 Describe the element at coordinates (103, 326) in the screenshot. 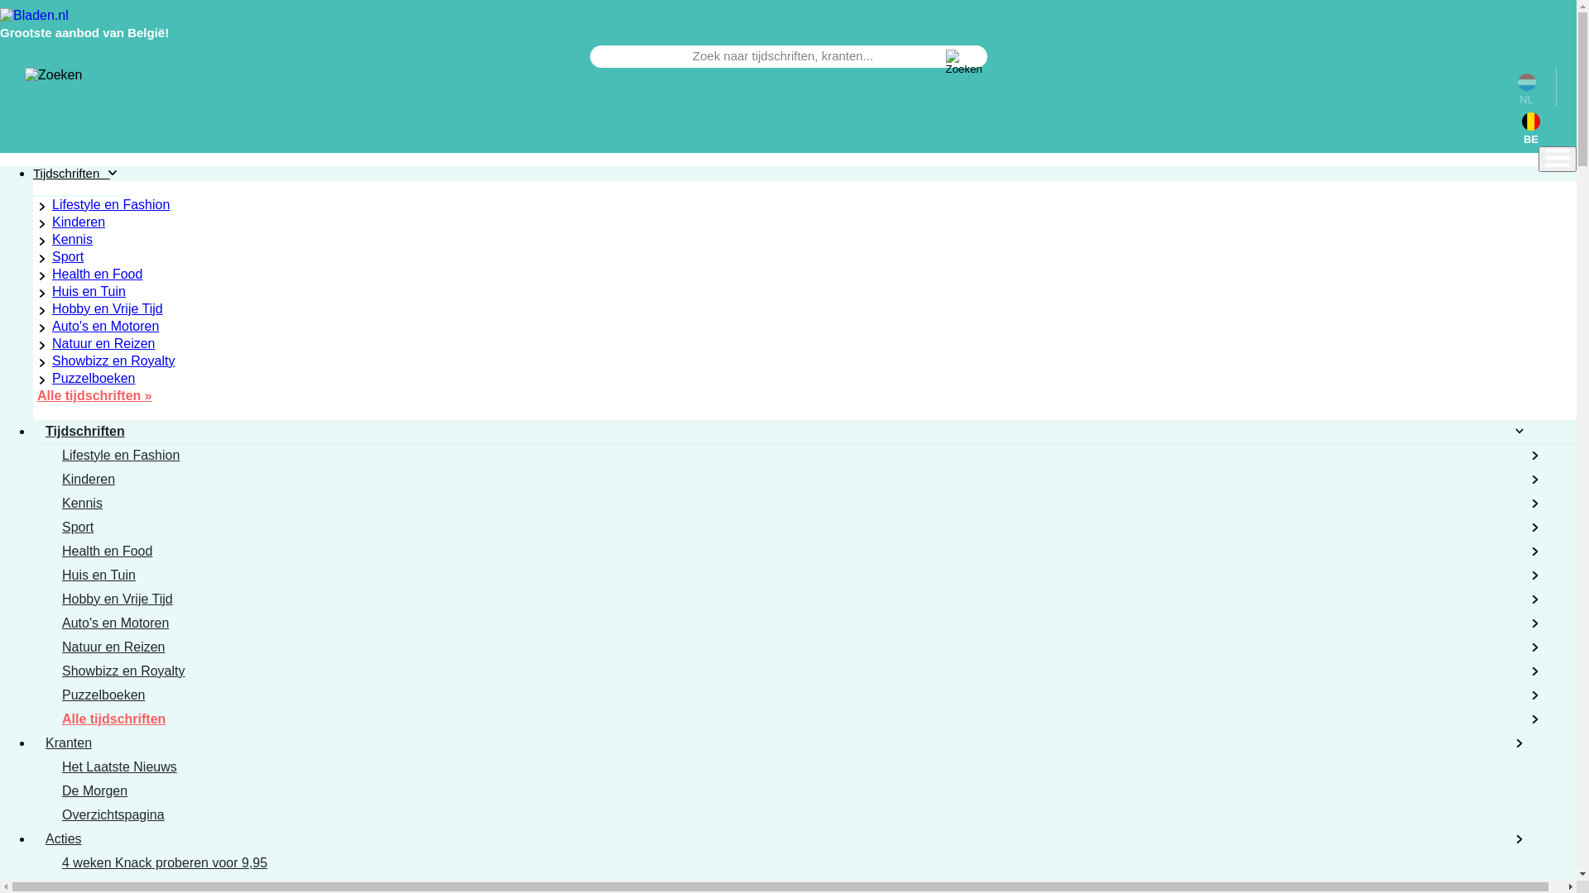

I see `Auto's en Motoren` at that location.